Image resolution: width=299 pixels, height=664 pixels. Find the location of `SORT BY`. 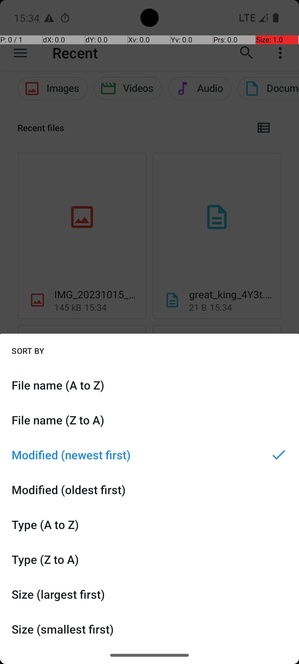

SORT BY is located at coordinates (28, 351).